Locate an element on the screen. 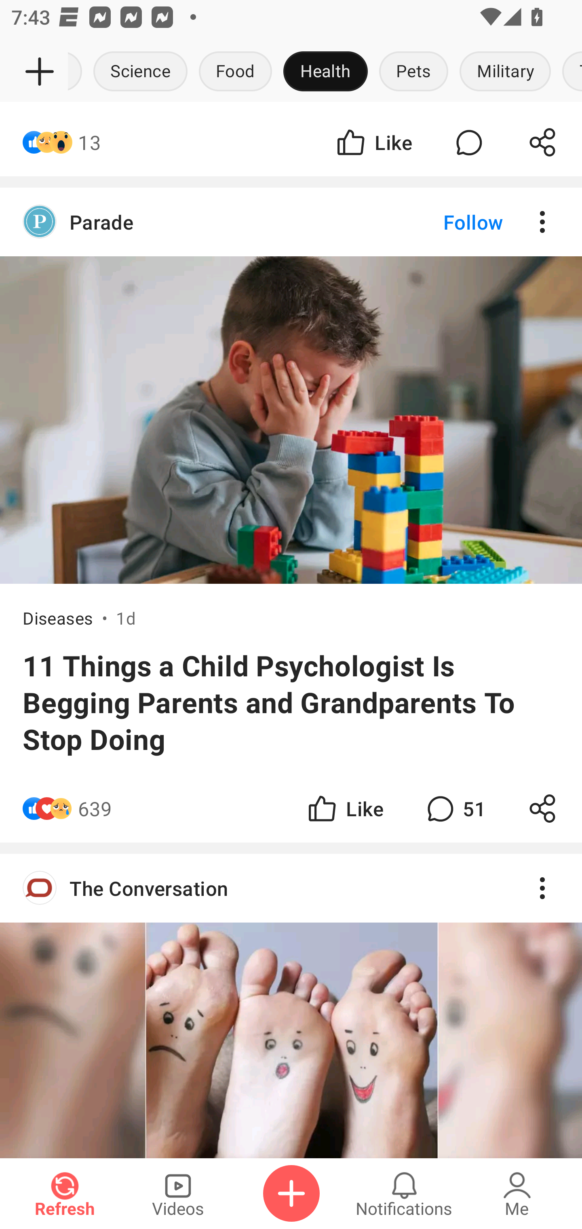  Science is located at coordinates (141, 72).